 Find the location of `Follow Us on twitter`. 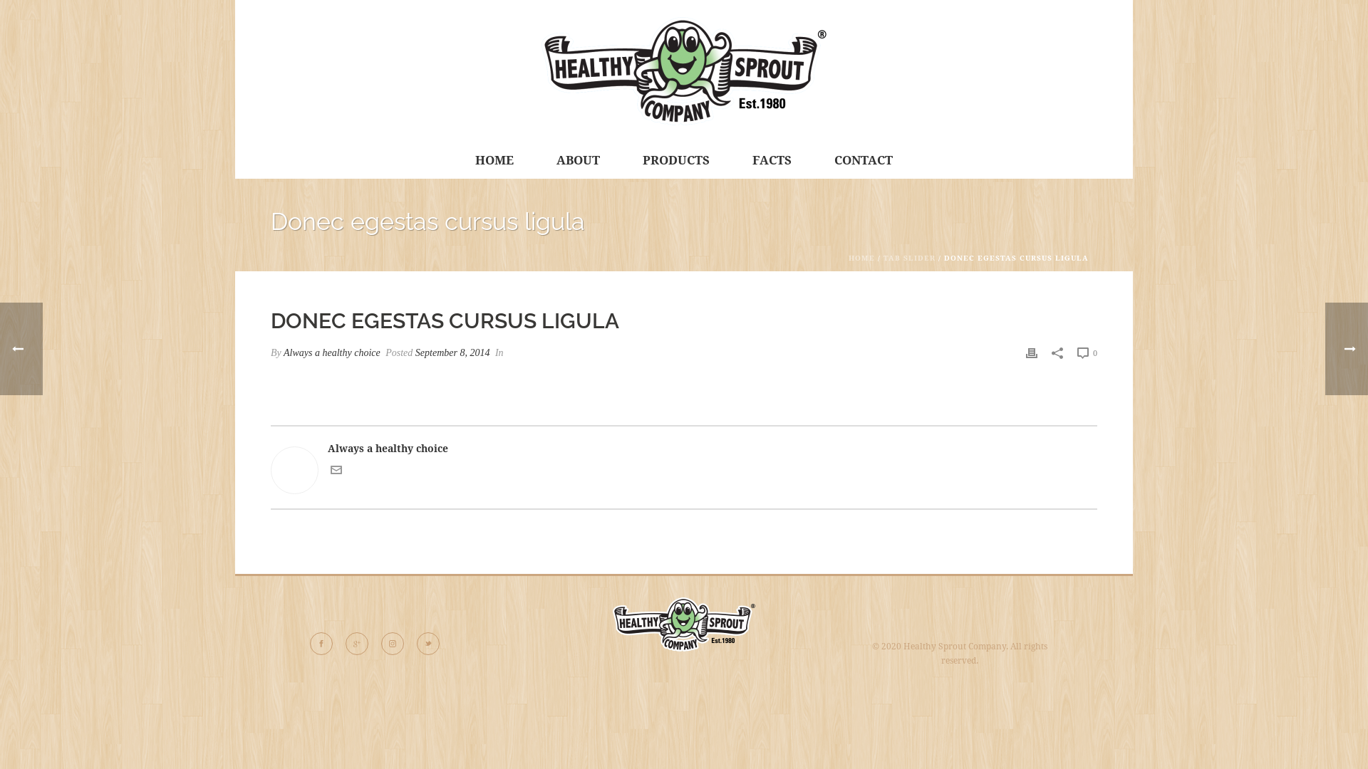

Follow Us on twitter is located at coordinates (428, 644).